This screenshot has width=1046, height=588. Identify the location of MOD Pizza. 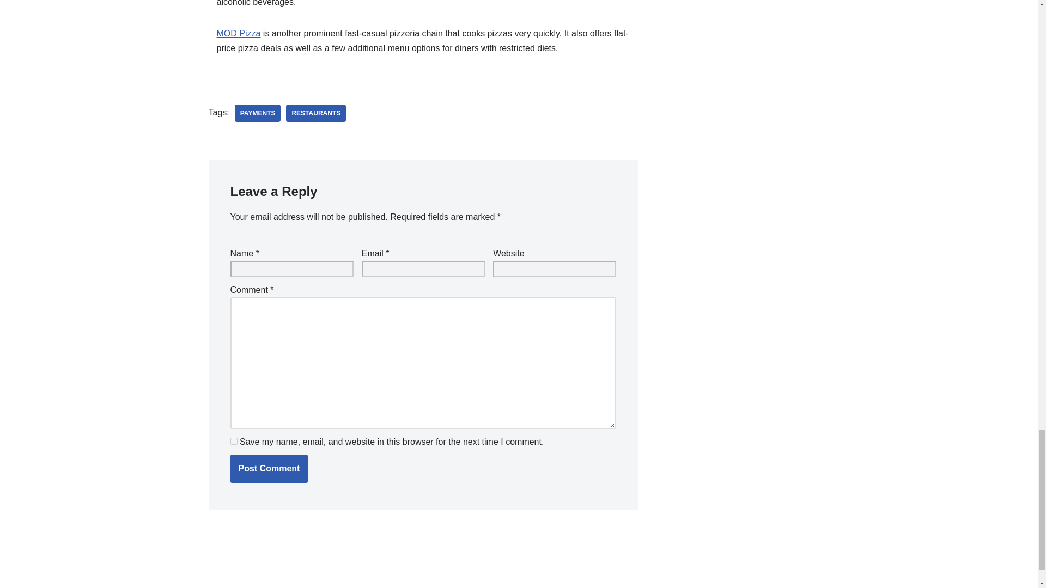
(239, 33).